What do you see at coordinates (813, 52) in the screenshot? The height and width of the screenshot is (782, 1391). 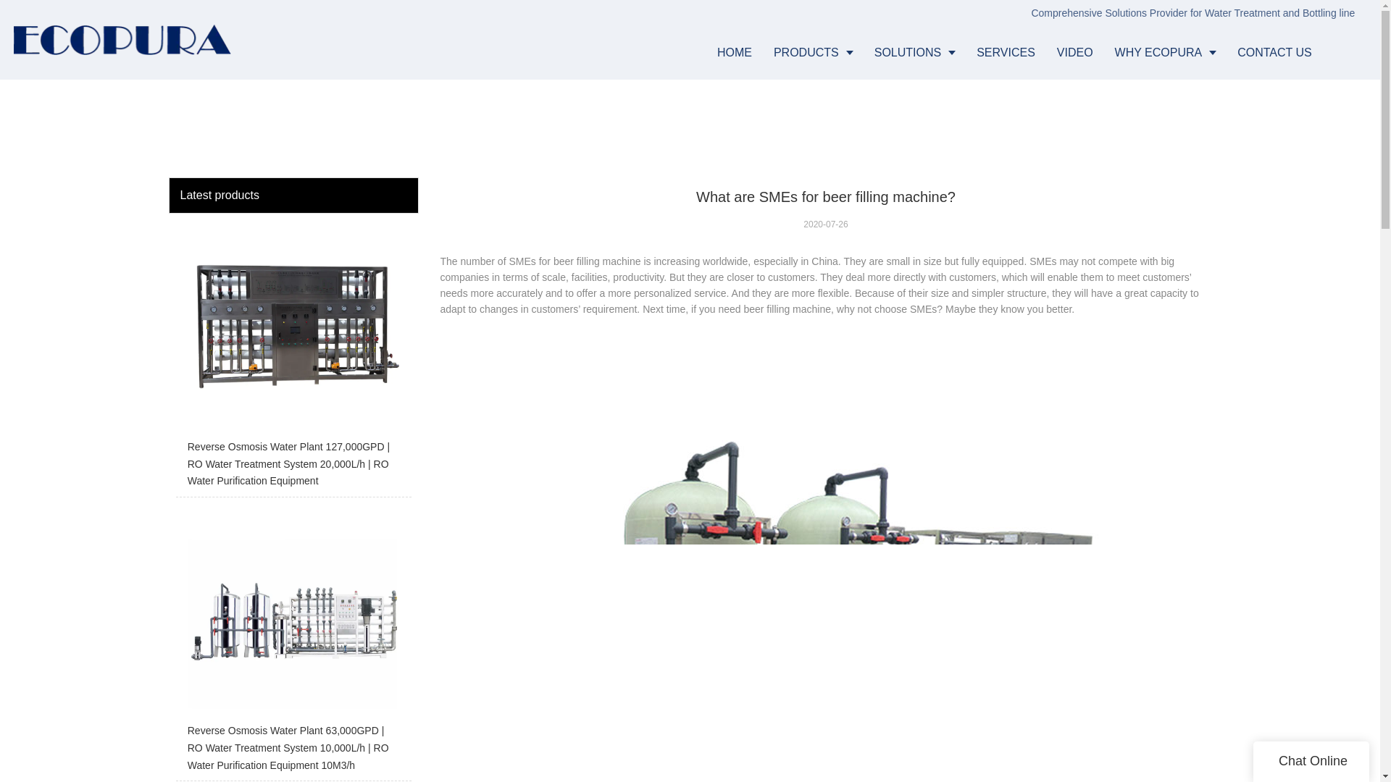 I see `PRODUCTS` at bounding box center [813, 52].